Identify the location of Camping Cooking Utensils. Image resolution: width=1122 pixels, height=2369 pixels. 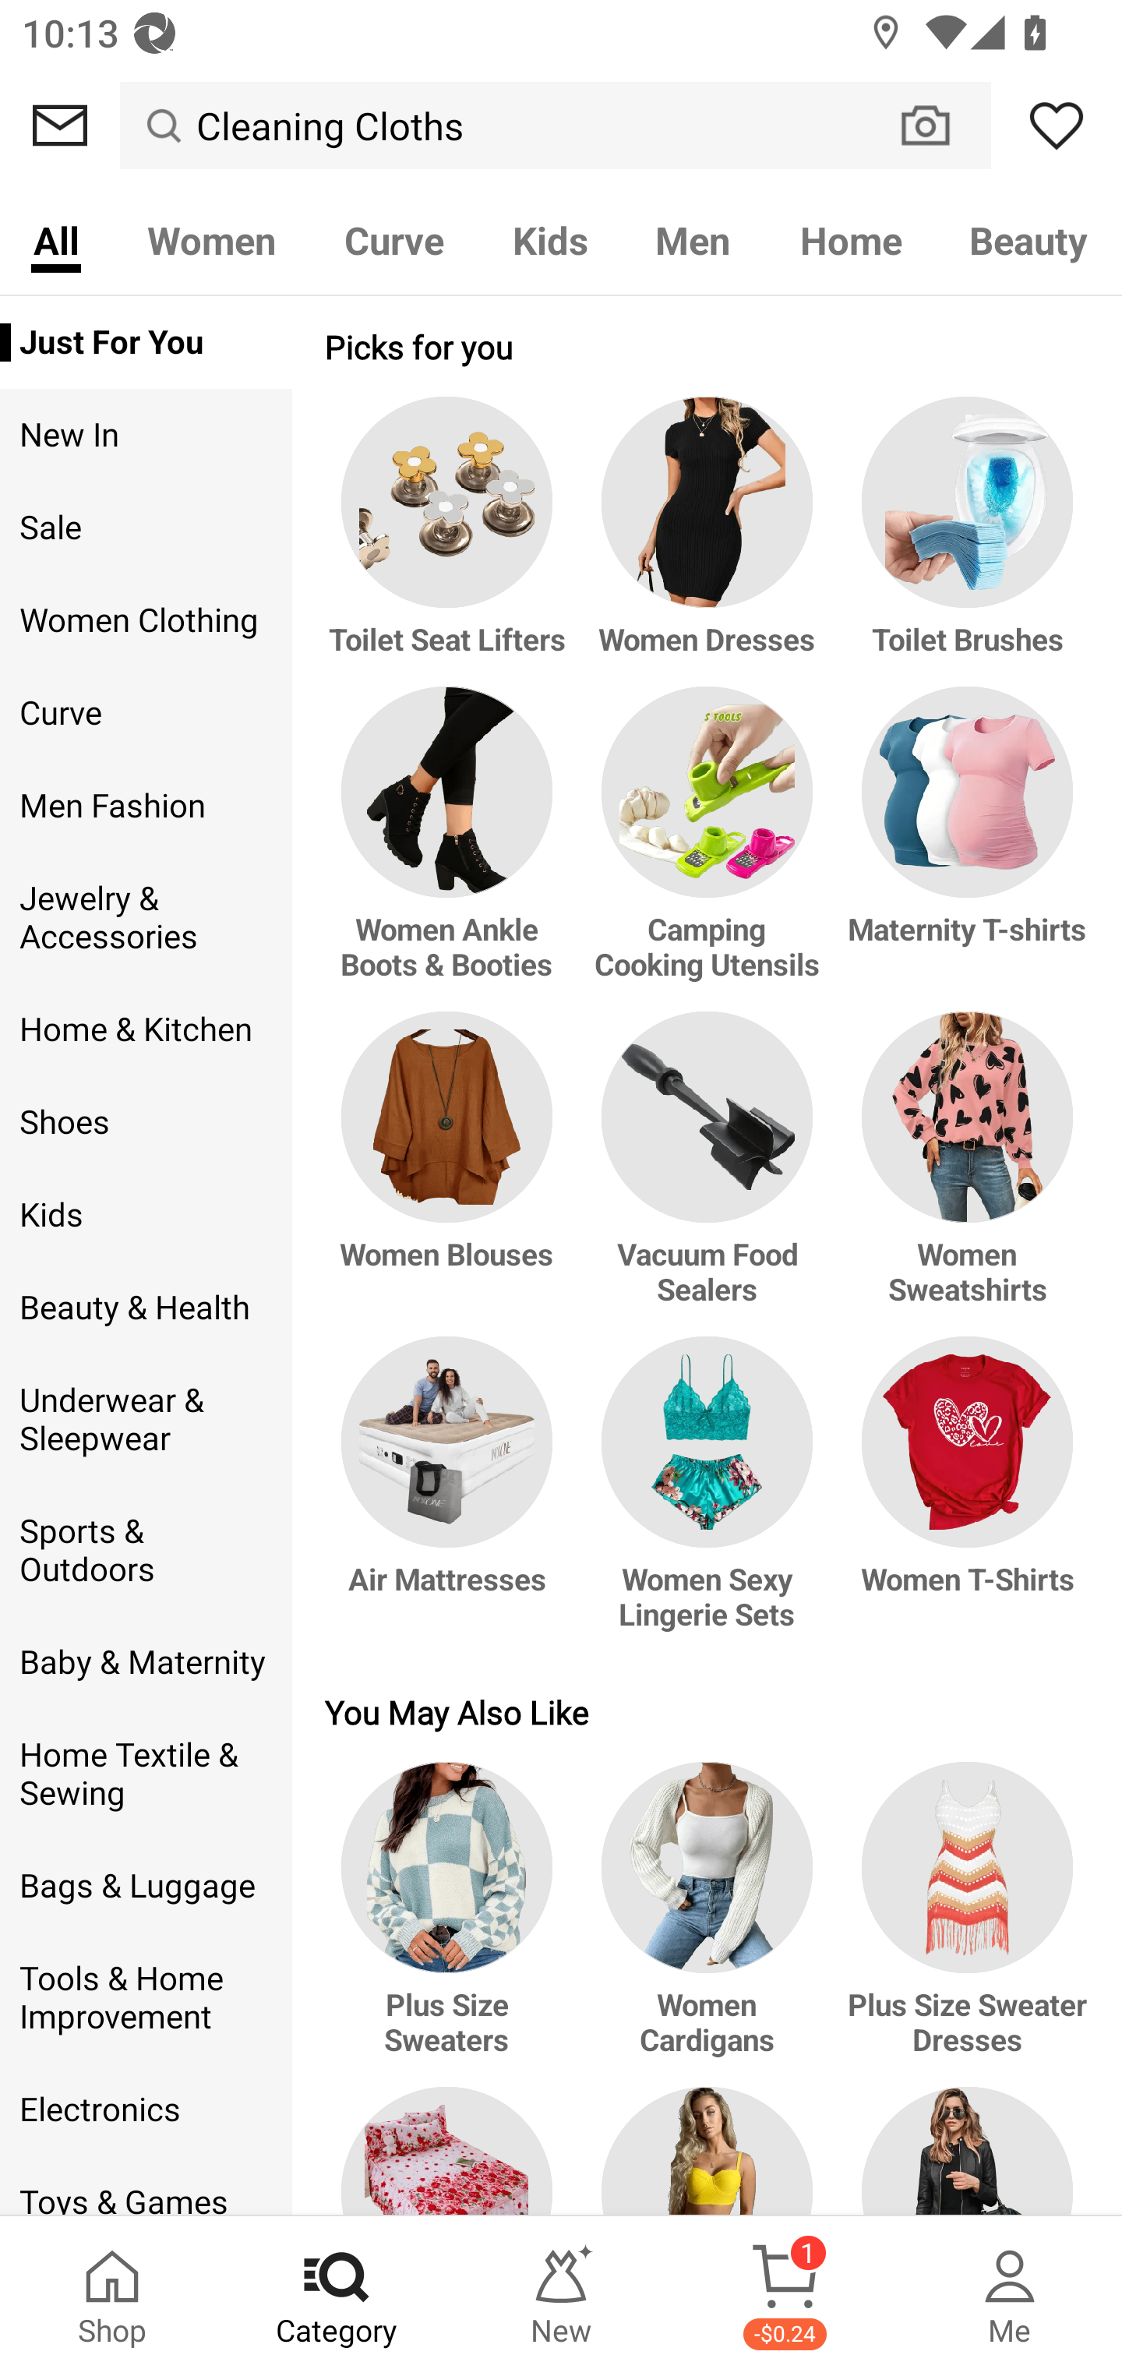
(707, 849).